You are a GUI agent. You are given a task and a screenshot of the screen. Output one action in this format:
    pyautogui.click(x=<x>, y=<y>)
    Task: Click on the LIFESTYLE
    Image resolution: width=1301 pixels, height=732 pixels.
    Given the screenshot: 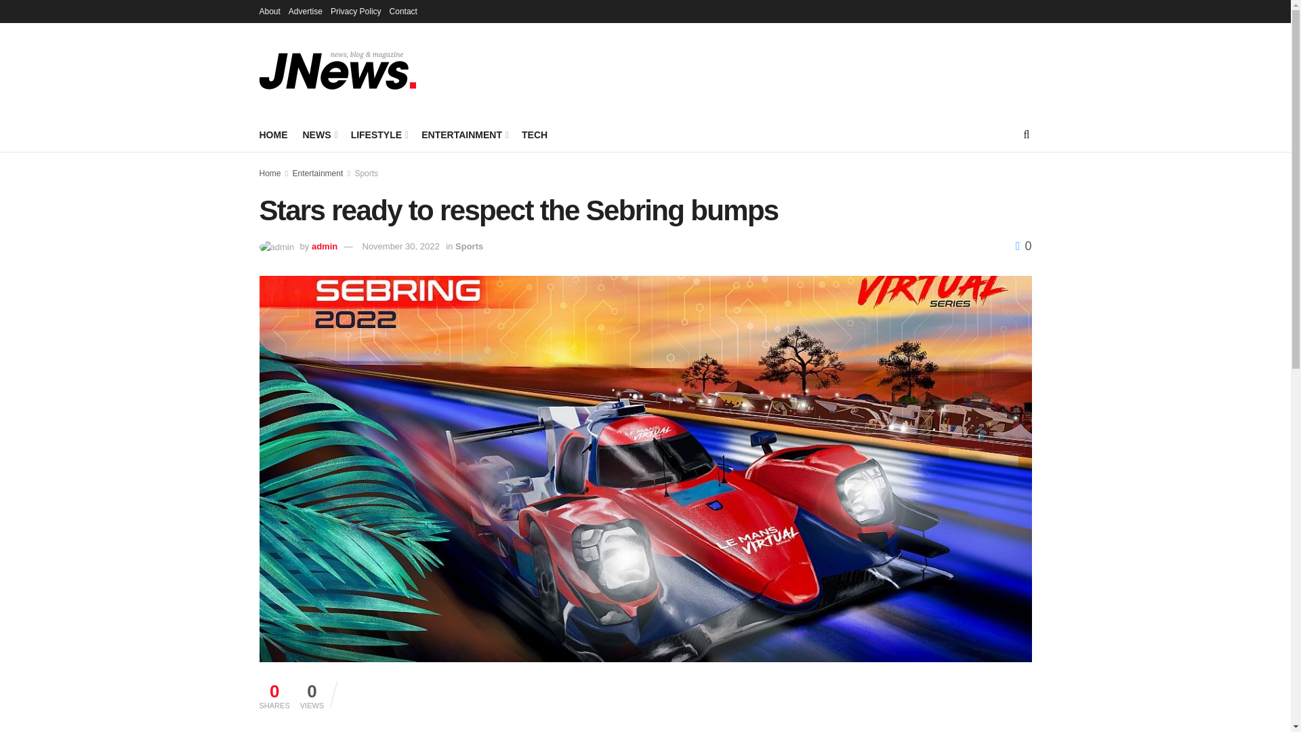 What is the action you would take?
    pyautogui.click(x=379, y=134)
    